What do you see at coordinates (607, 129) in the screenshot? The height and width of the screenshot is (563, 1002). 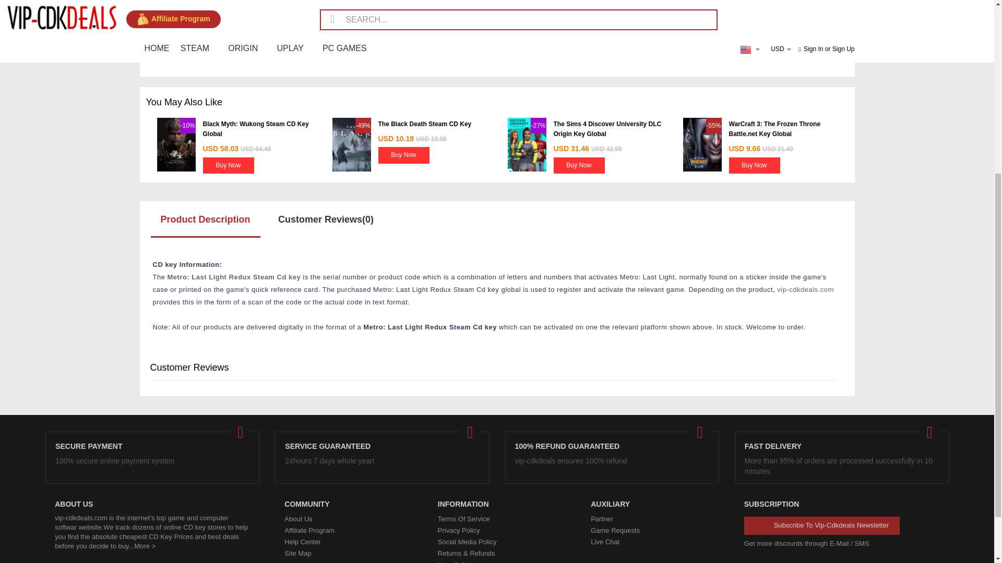 I see `The Sims 4 Discover University DLC Origin Key Global` at bounding box center [607, 129].